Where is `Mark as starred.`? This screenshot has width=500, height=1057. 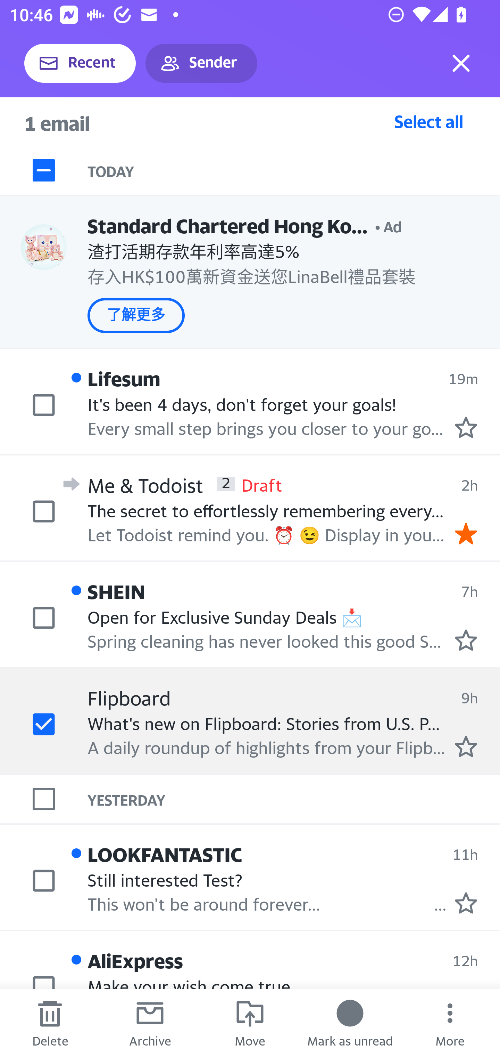 Mark as starred. is located at coordinates (466, 640).